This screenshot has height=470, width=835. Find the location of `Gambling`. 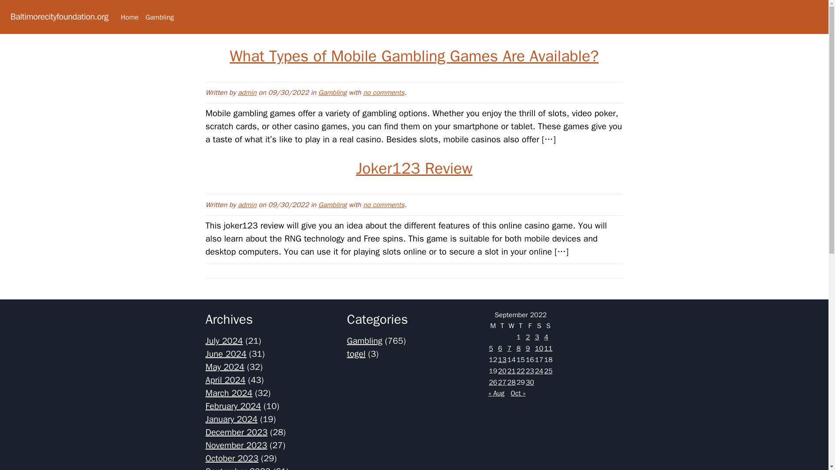

Gambling is located at coordinates (332, 92).